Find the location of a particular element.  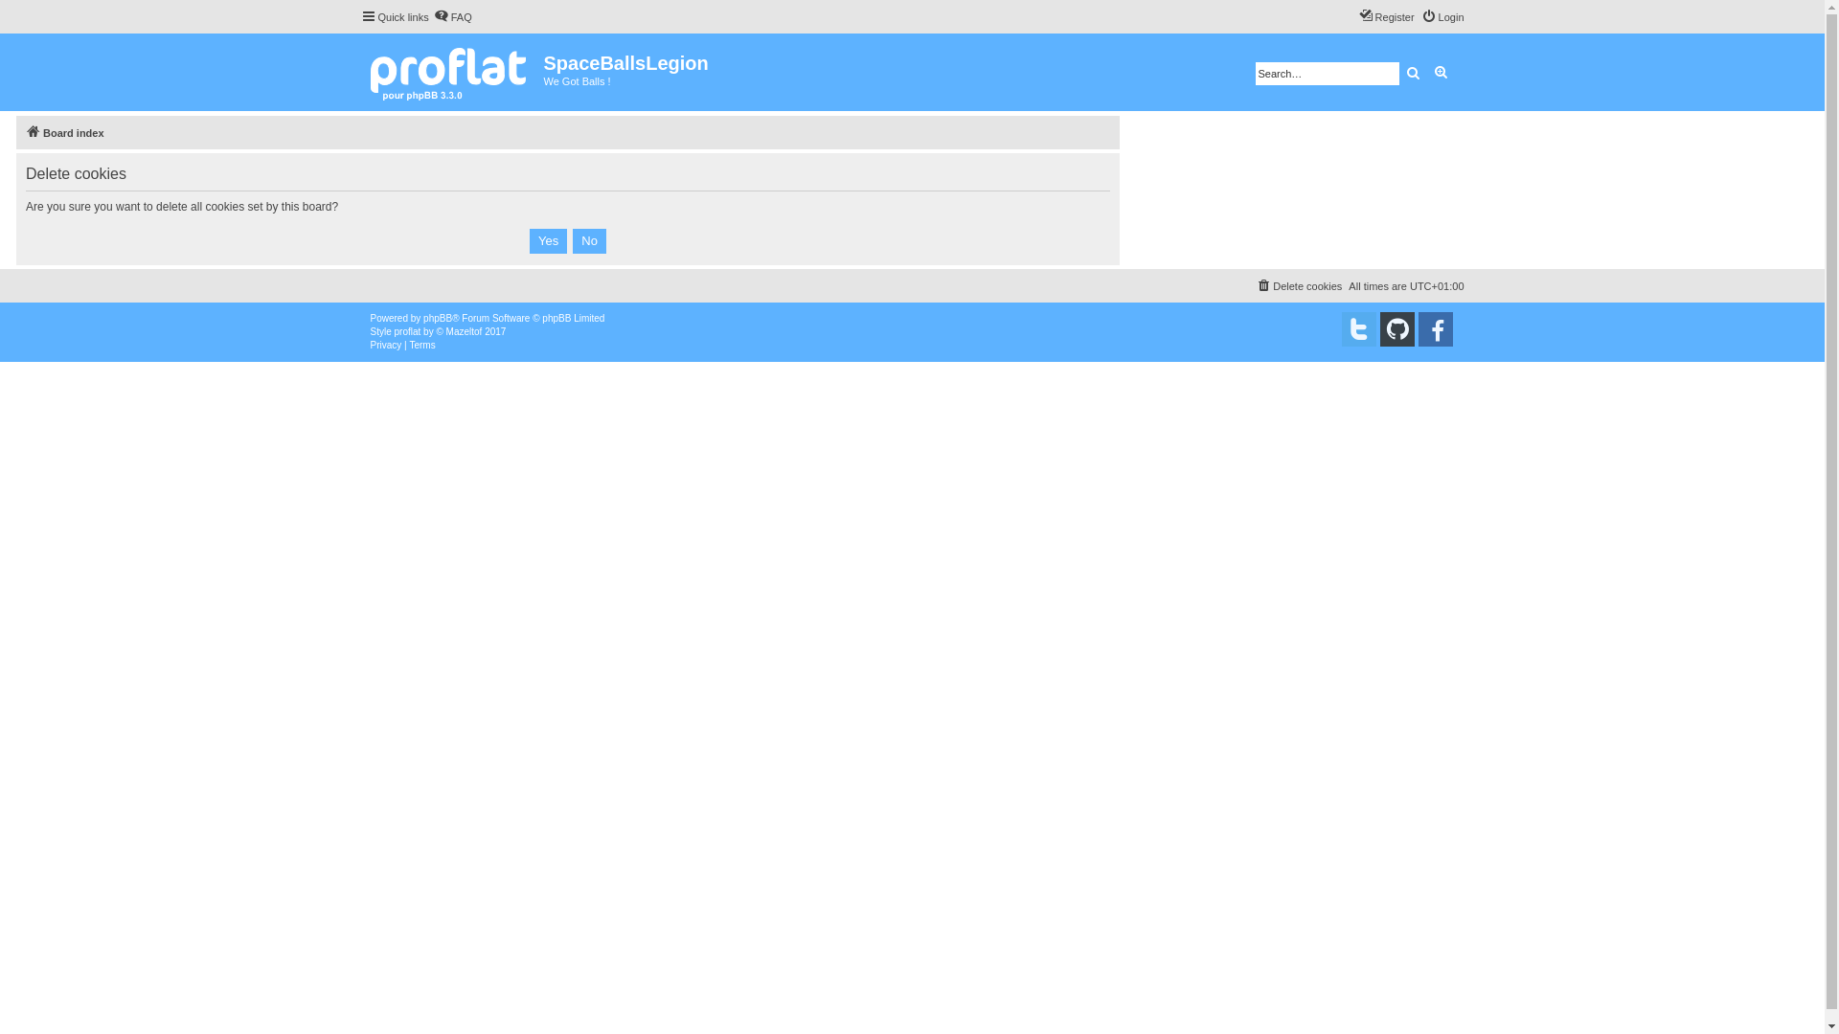

Search is located at coordinates (1413, 74).